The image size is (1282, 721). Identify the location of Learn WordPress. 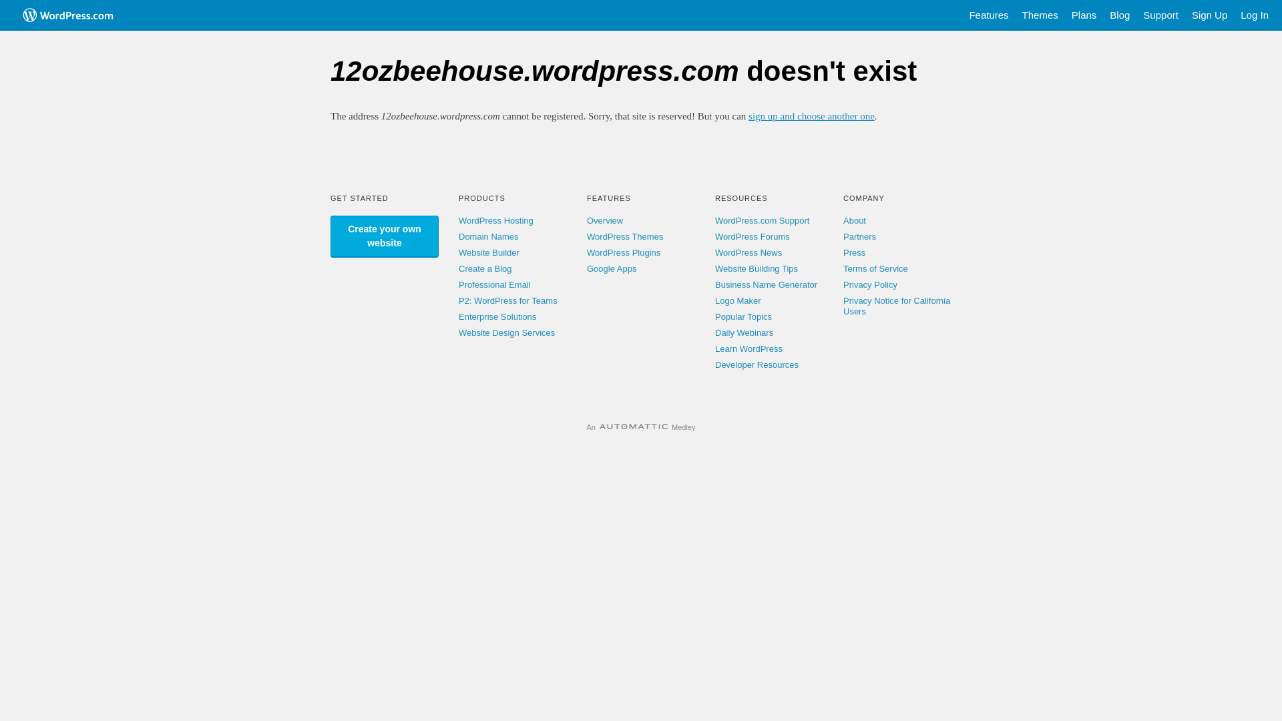
(749, 348).